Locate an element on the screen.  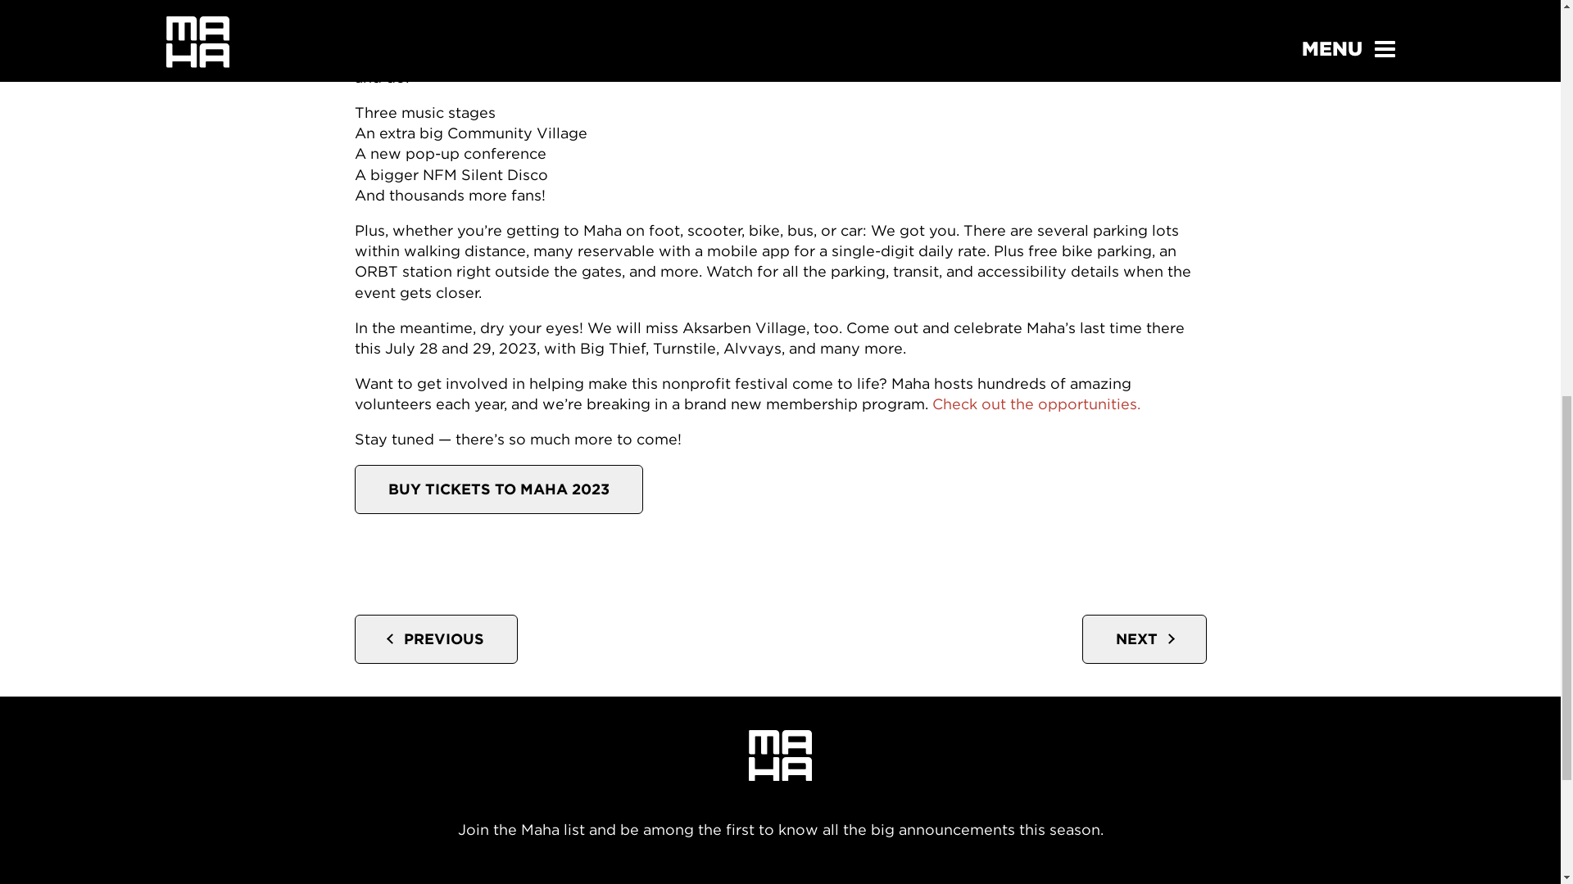
Check out the opportunities. is located at coordinates (1036, 404).